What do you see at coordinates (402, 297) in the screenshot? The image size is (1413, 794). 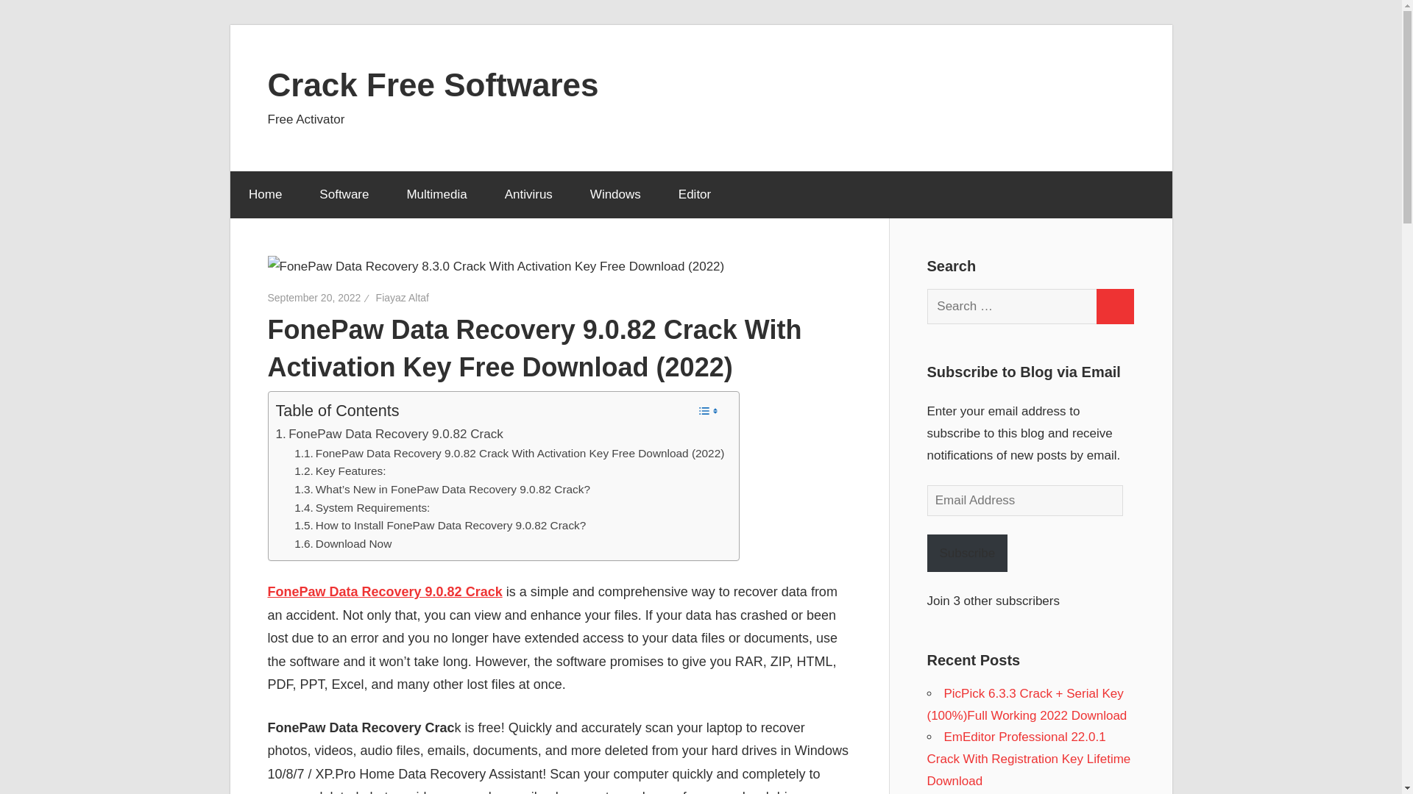 I see `View all posts by Fiayaz Altaf` at bounding box center [402, 297].